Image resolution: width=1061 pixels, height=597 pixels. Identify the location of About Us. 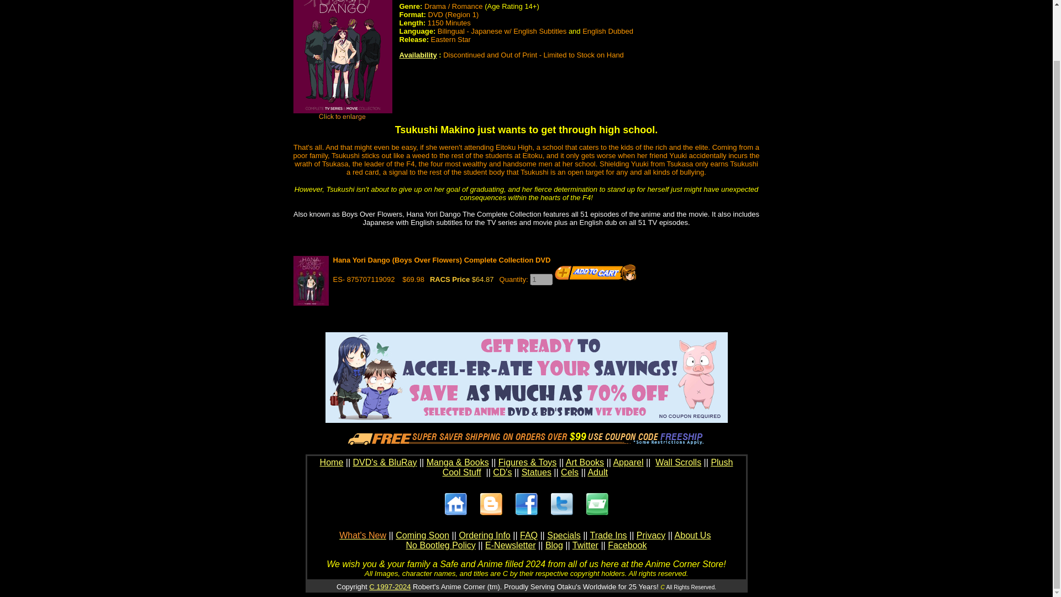
(693, 535).